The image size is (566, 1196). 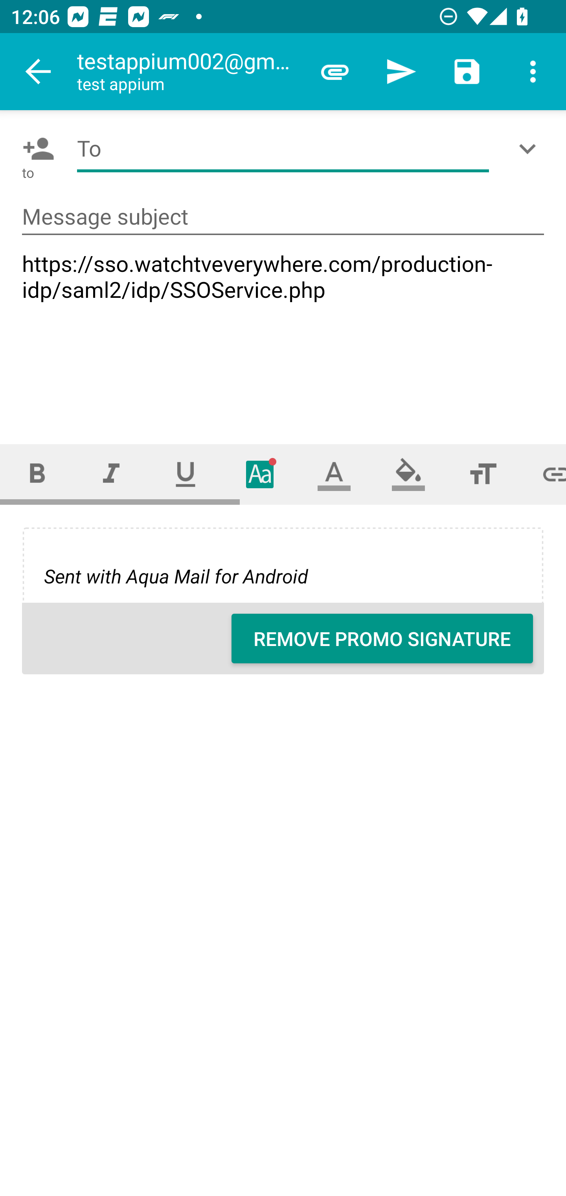 I want to click on Attach, so click(x=335, y=72).